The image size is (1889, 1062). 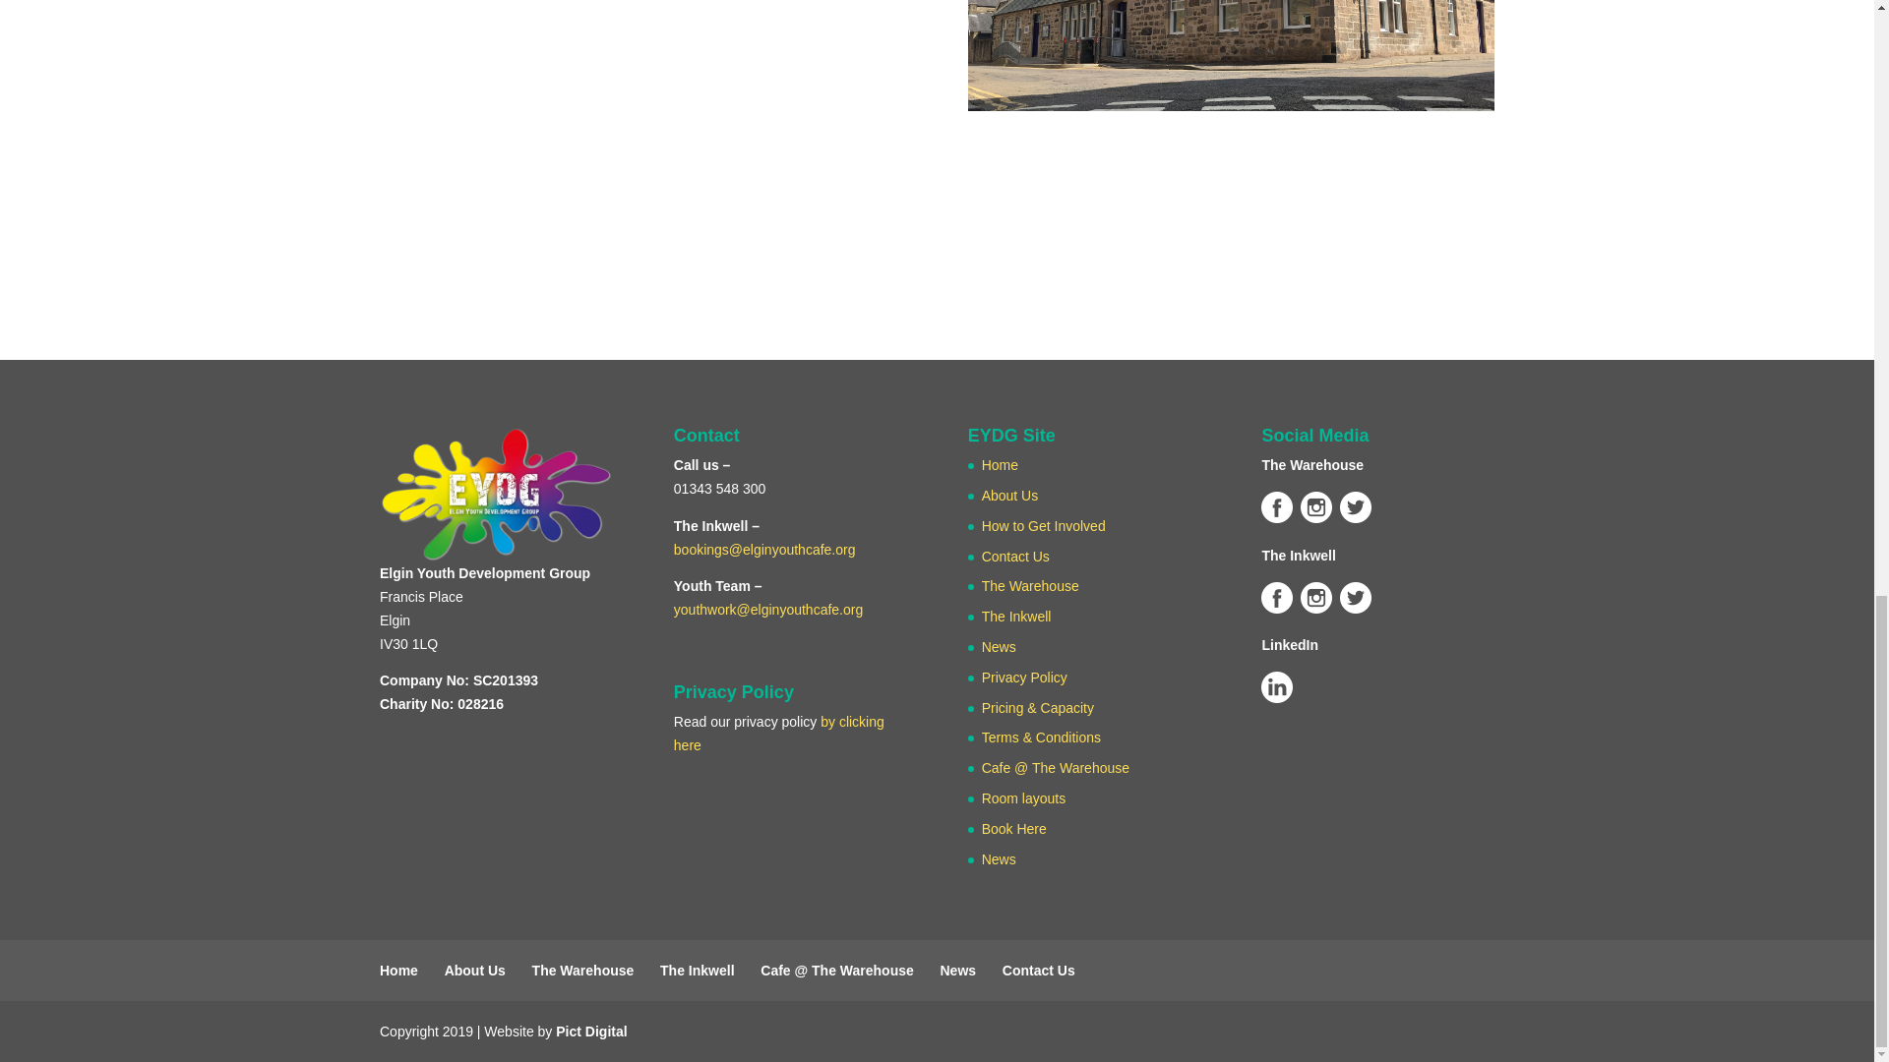 What do you see at coordinates (1043, 526) in the screenshot?
I see `How to Get Involved` at bounding box center [1043, 526].